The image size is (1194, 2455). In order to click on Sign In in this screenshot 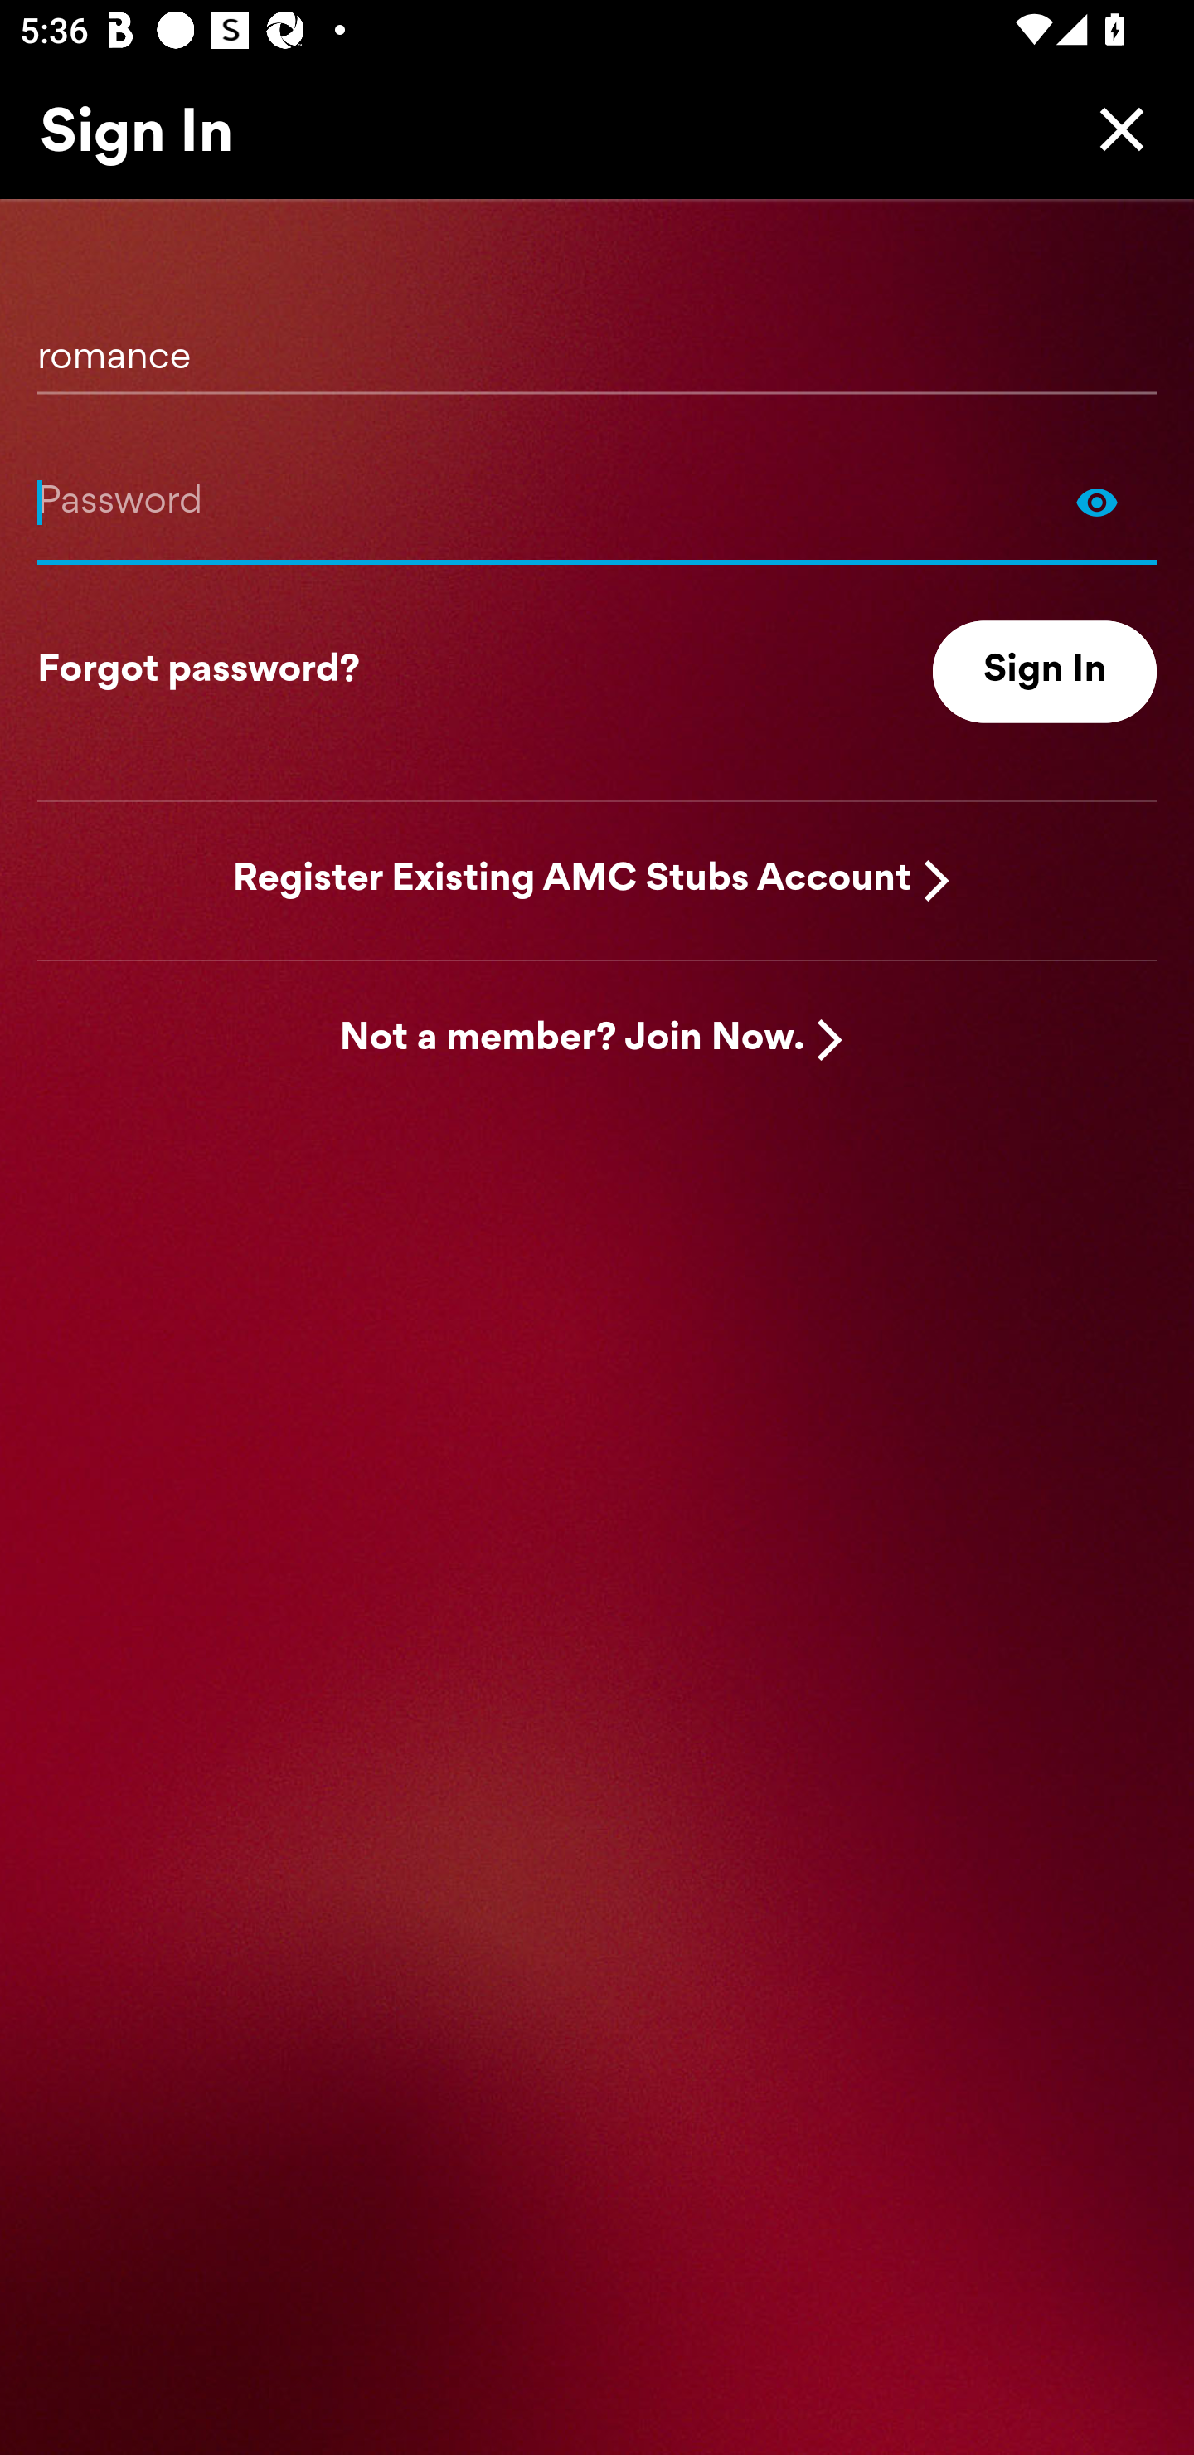, I will do `click(1045, 672)`.